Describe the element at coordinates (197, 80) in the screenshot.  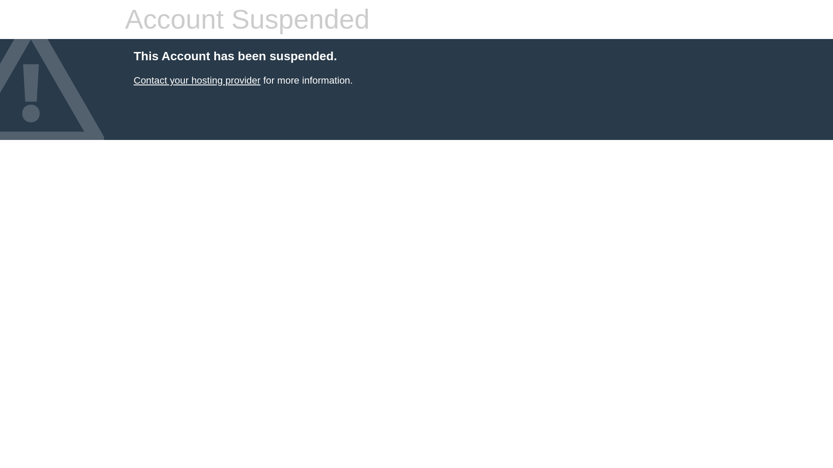
I see `Contact your hosting provider` at that location.